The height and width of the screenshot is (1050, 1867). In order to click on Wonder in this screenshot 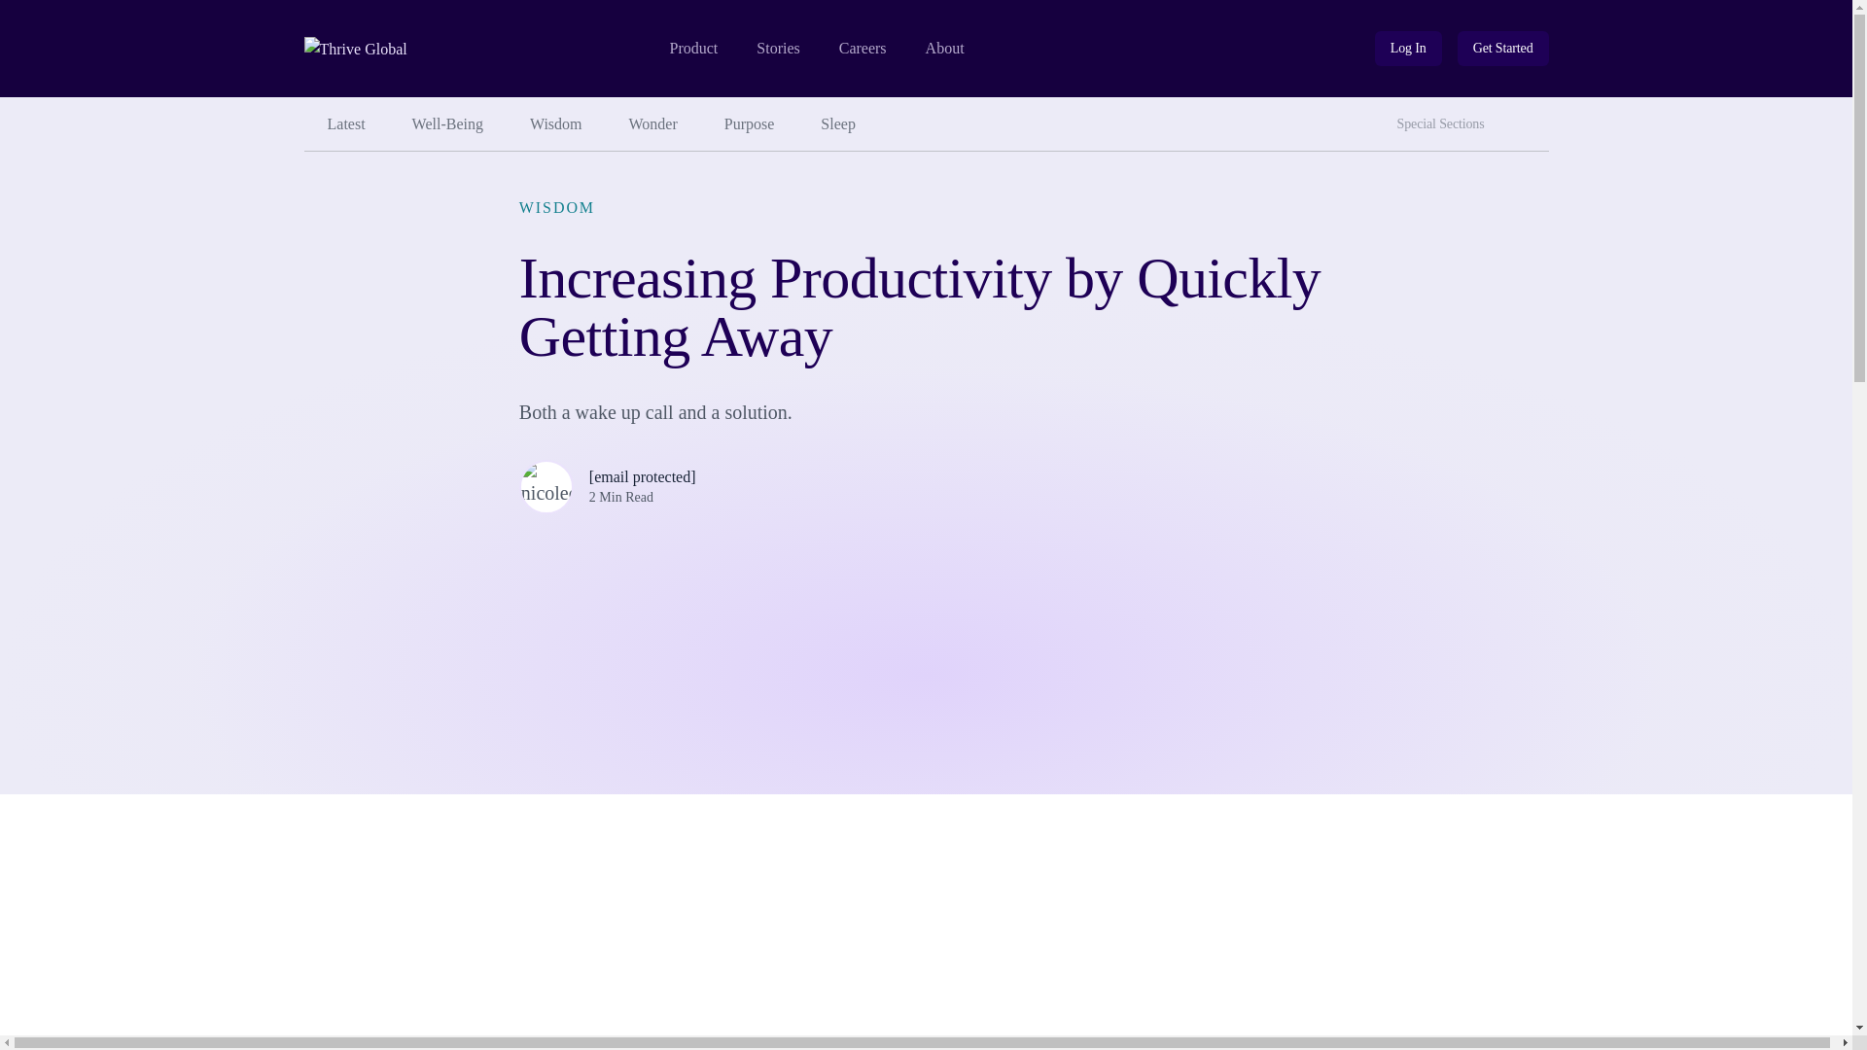, I will do `click(653, 124)`.